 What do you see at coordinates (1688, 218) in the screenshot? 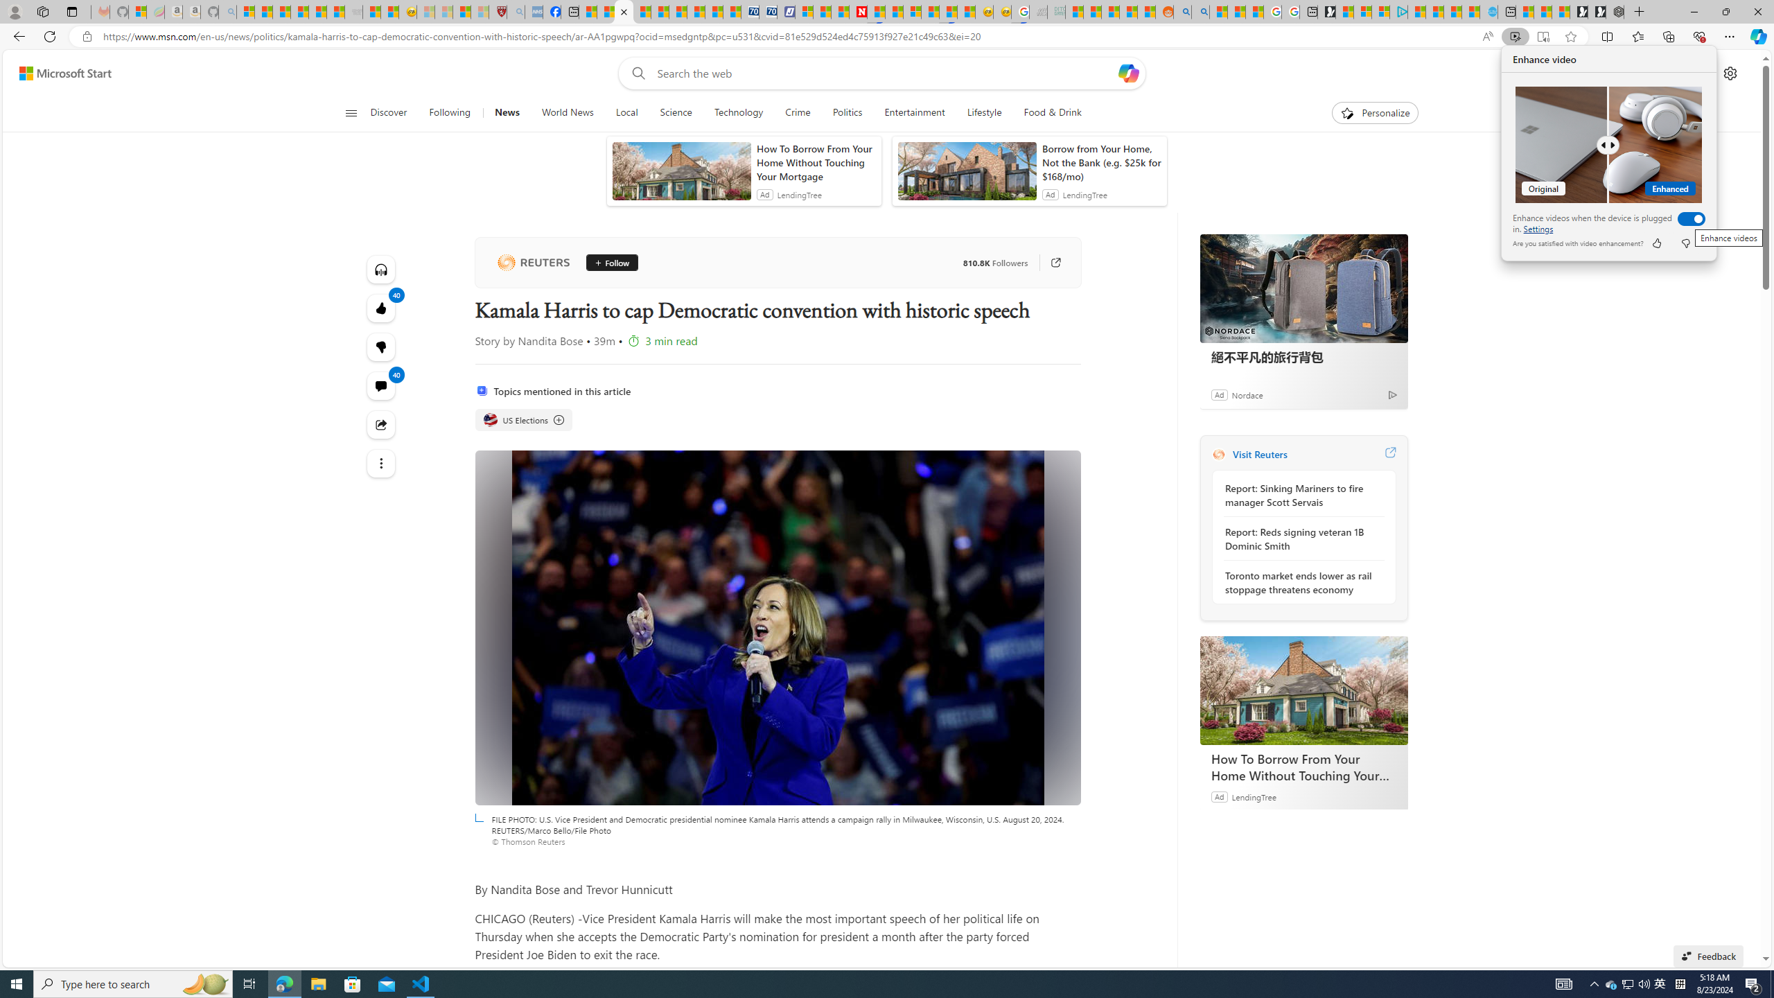
I see `Enhance videos` at bounding box center [1688, 218].